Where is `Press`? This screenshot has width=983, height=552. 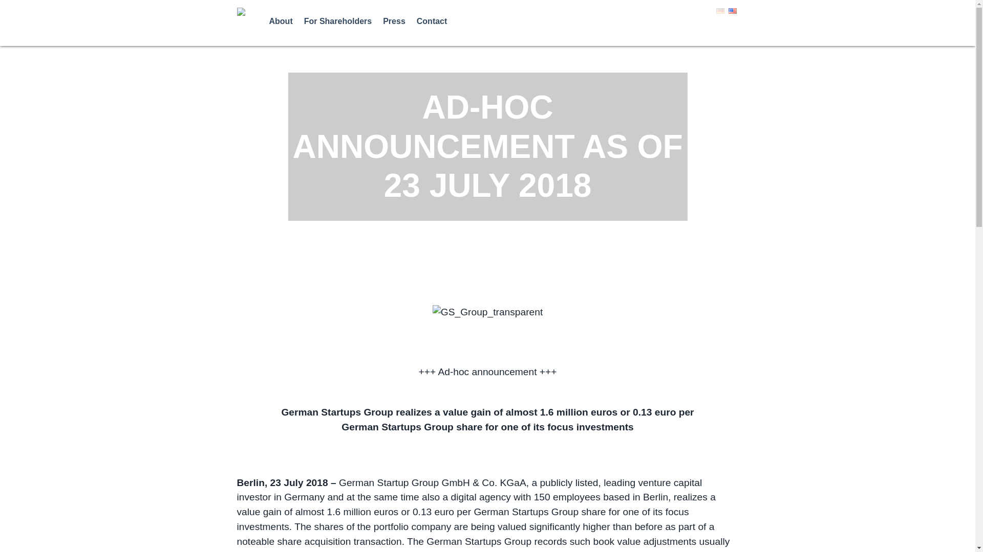 Press is located at coordinates (400, 21).